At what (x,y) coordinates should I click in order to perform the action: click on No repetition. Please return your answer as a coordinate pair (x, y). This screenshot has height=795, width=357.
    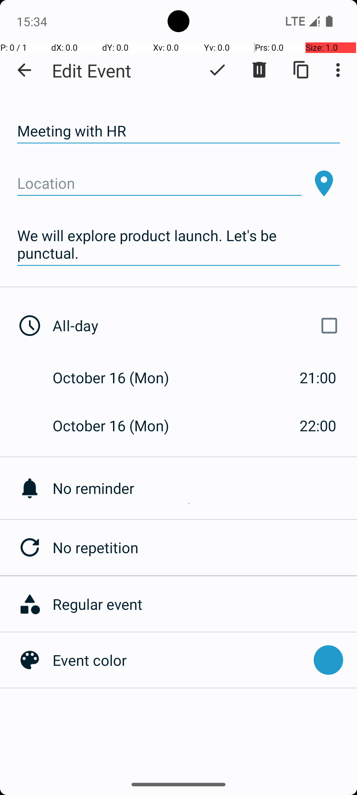
    Looking at the image, I should click on (205, 547).